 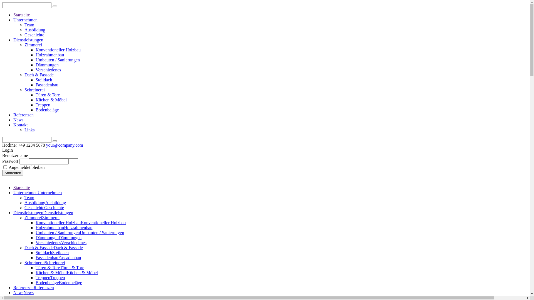 What do you see at coordinates (38, 193) in the screenshot?
I see `UnternehmenUnternehmen` at bounding box center [38, 193].